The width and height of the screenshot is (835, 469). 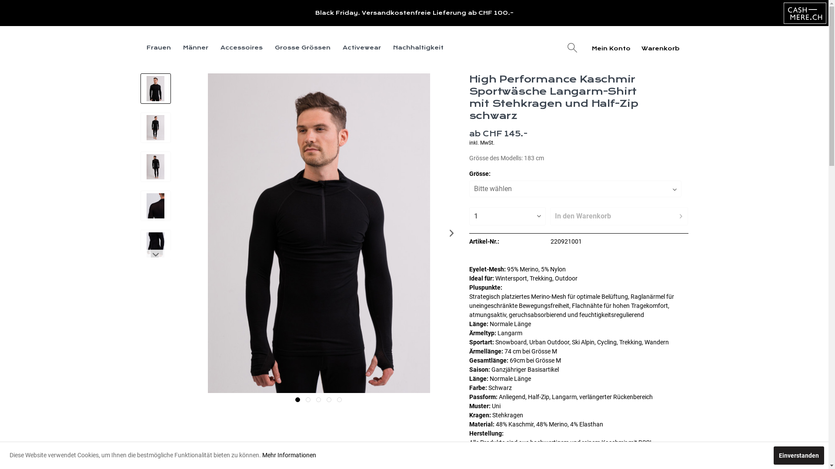 What do you see at coordinates (664, 48) in the screenshot?
I see `Warenkorb` at bounding box center [664, 48].